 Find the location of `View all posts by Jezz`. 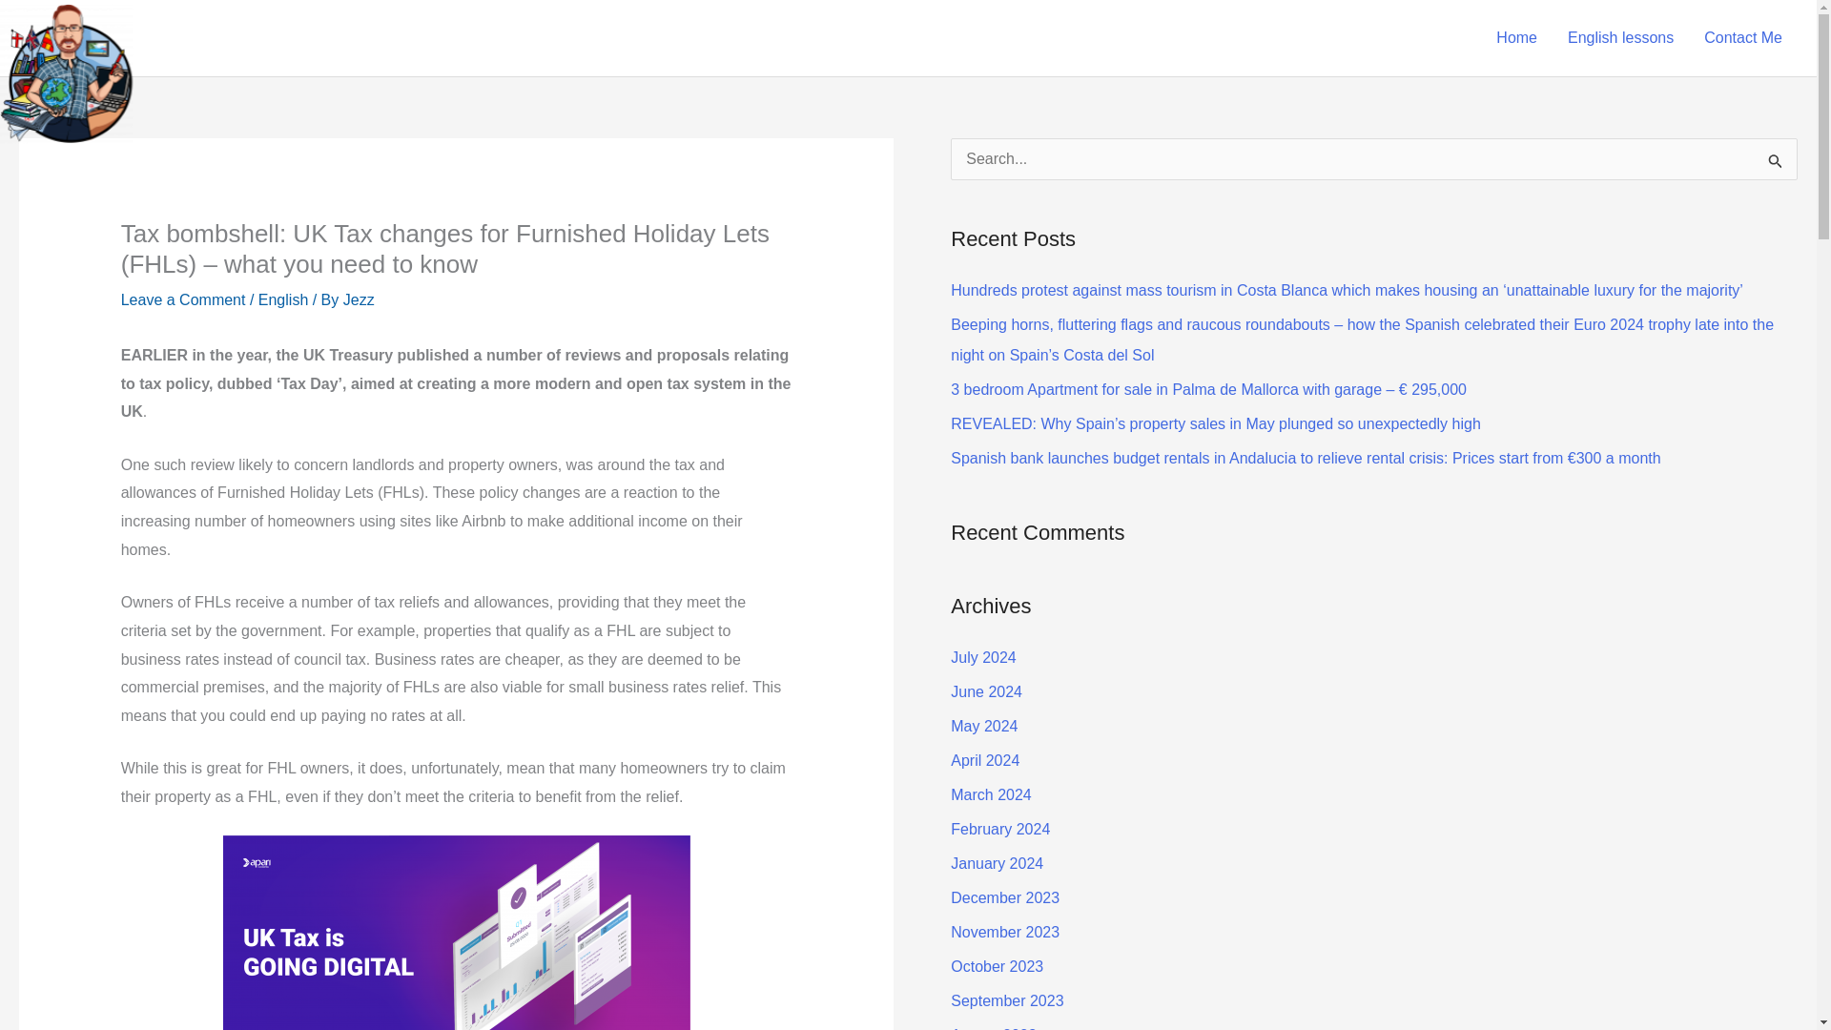

View all posts by Jezz is located at coordinates (359, 299).